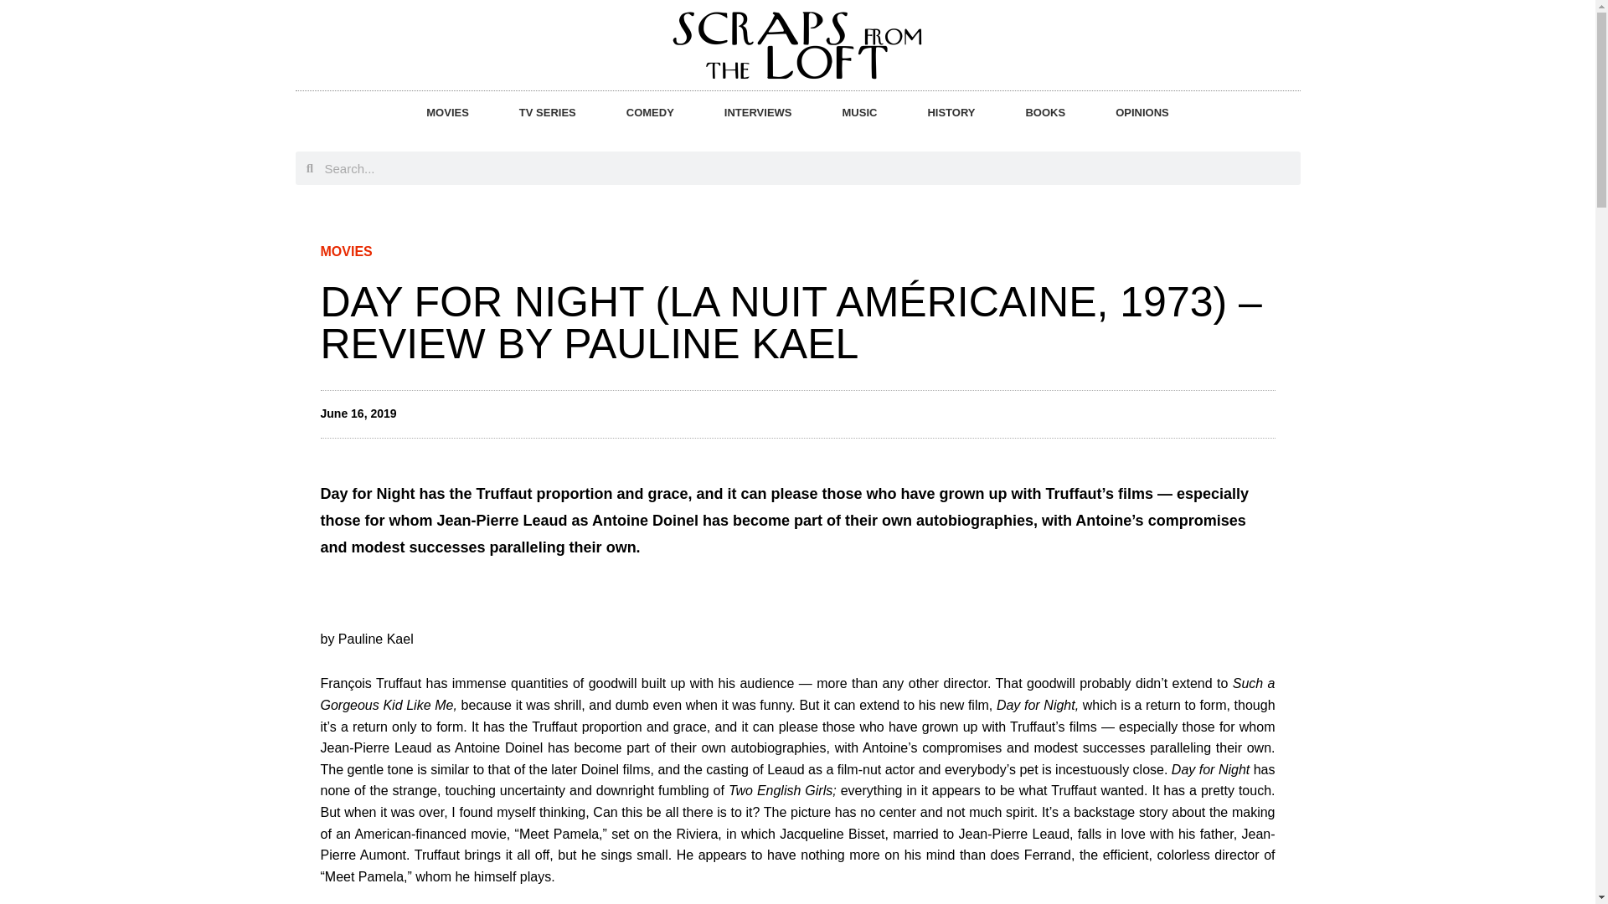 This screenshot has width=1608, height=904. What do you see at coordinates (548, 112) in the screenshot?
I see `TV SERIES` at bounding box center [548, 112].